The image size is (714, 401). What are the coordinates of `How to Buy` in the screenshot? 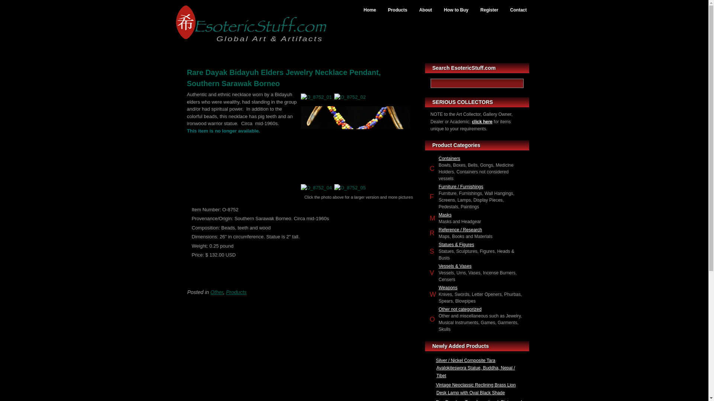 It's located at (456, 10).